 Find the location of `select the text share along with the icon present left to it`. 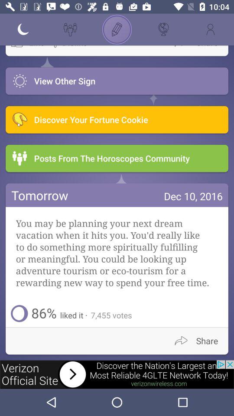

select the text share along with the icon present left to it is located at coordinates (199, 341).